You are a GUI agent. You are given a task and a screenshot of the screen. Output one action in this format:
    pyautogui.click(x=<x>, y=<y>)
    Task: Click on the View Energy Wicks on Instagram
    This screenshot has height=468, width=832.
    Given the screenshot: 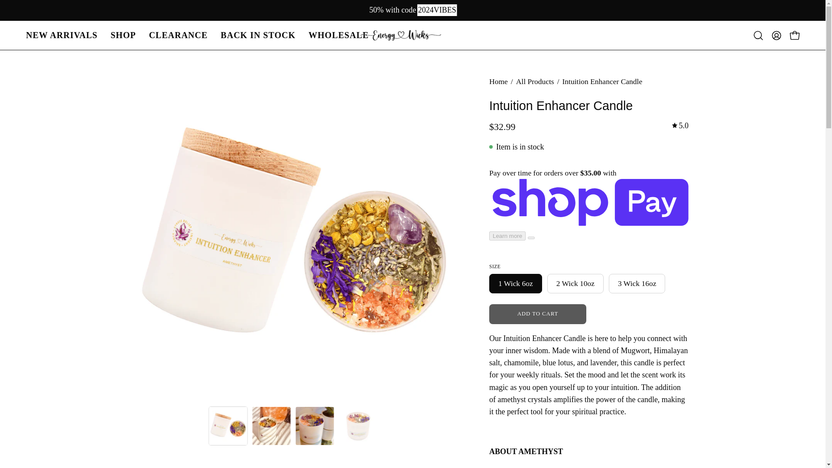 What is the action you would take?
    pyautogui.click(x=32, y=414)
    